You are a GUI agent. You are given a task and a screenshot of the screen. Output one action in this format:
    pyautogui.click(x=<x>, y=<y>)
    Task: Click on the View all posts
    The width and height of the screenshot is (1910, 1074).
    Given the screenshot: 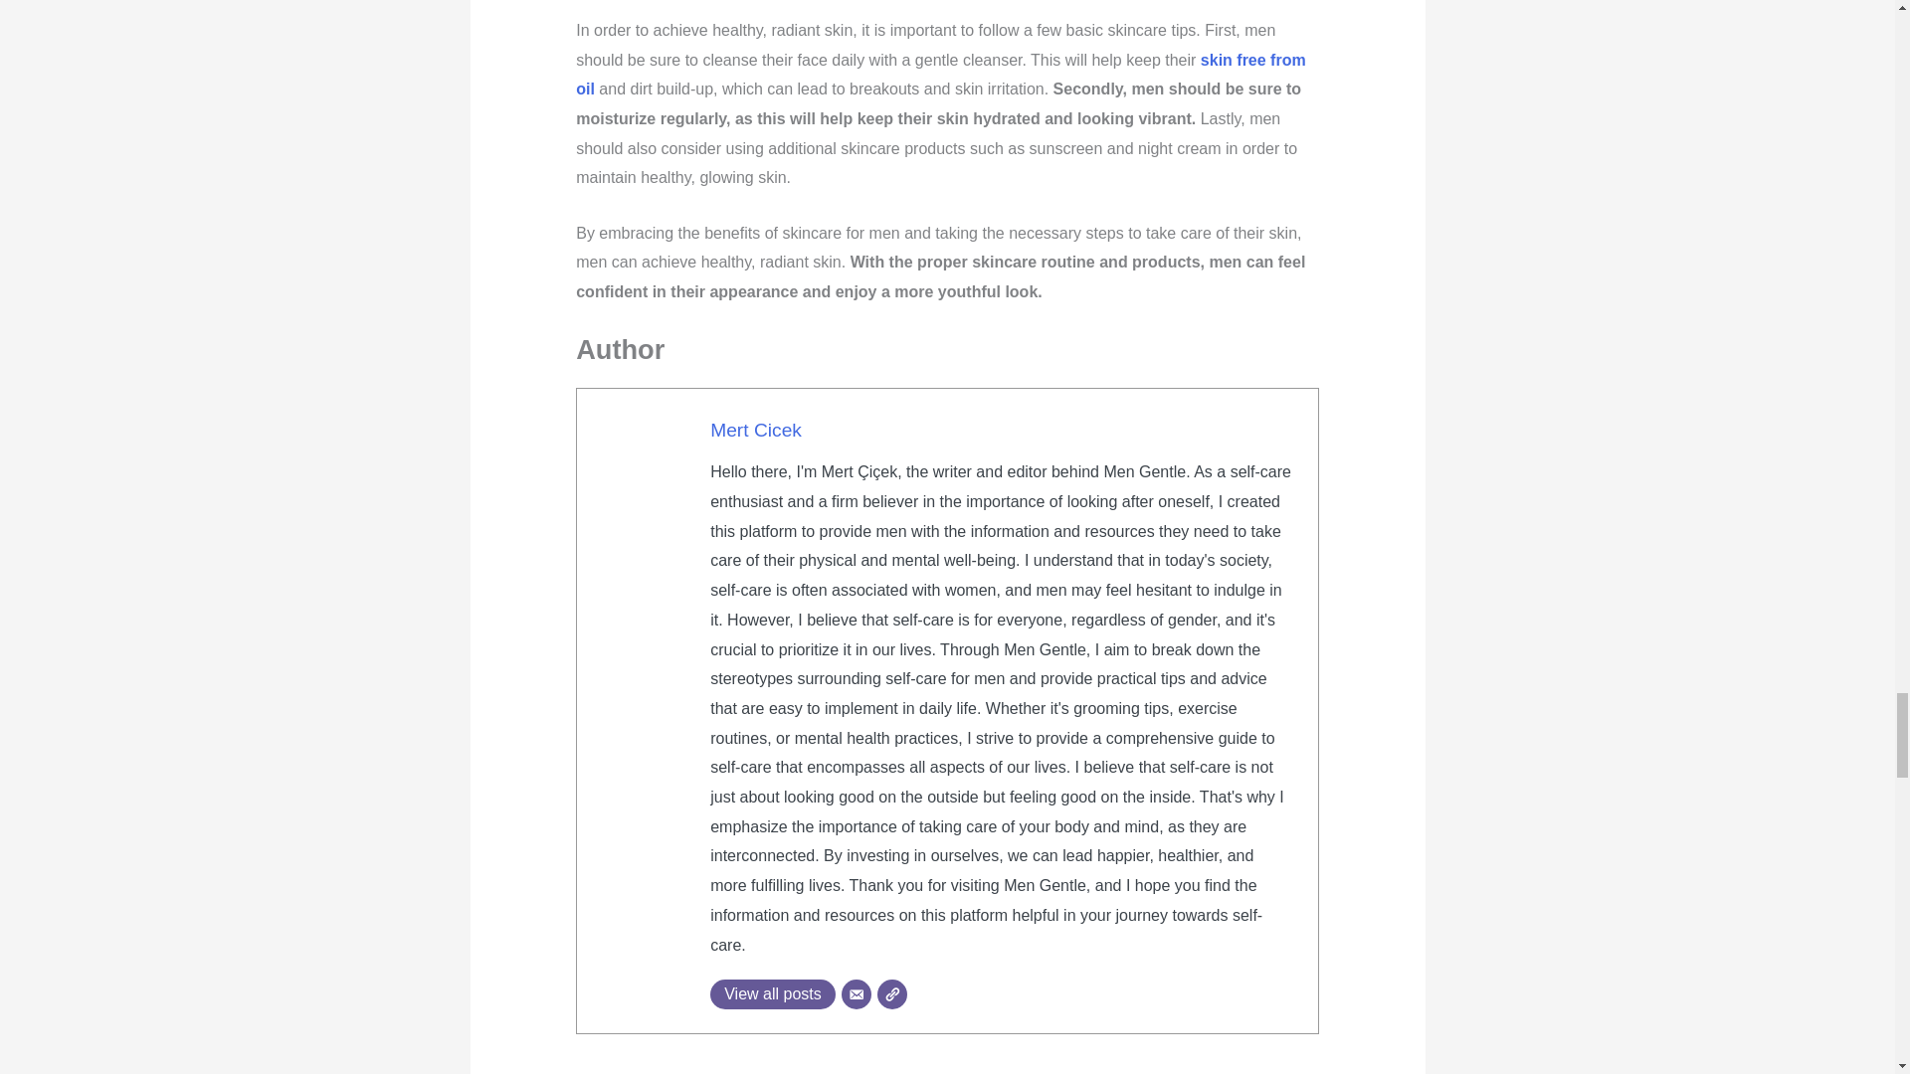 What is the action you would take?
    pyautogui.click(x=773, y=994)
    